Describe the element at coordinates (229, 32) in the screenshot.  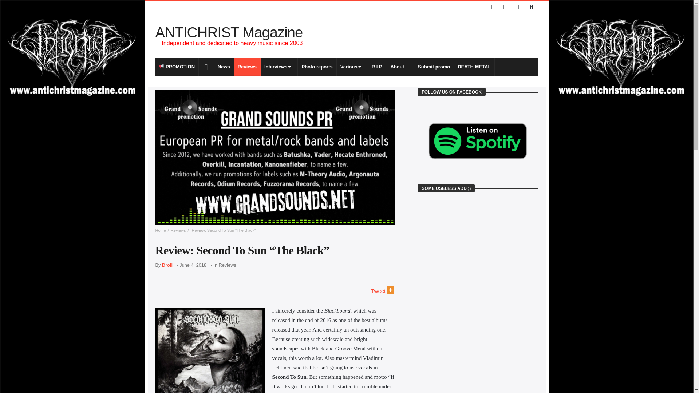
I see `ANTICHRIST Magazine` at that location.